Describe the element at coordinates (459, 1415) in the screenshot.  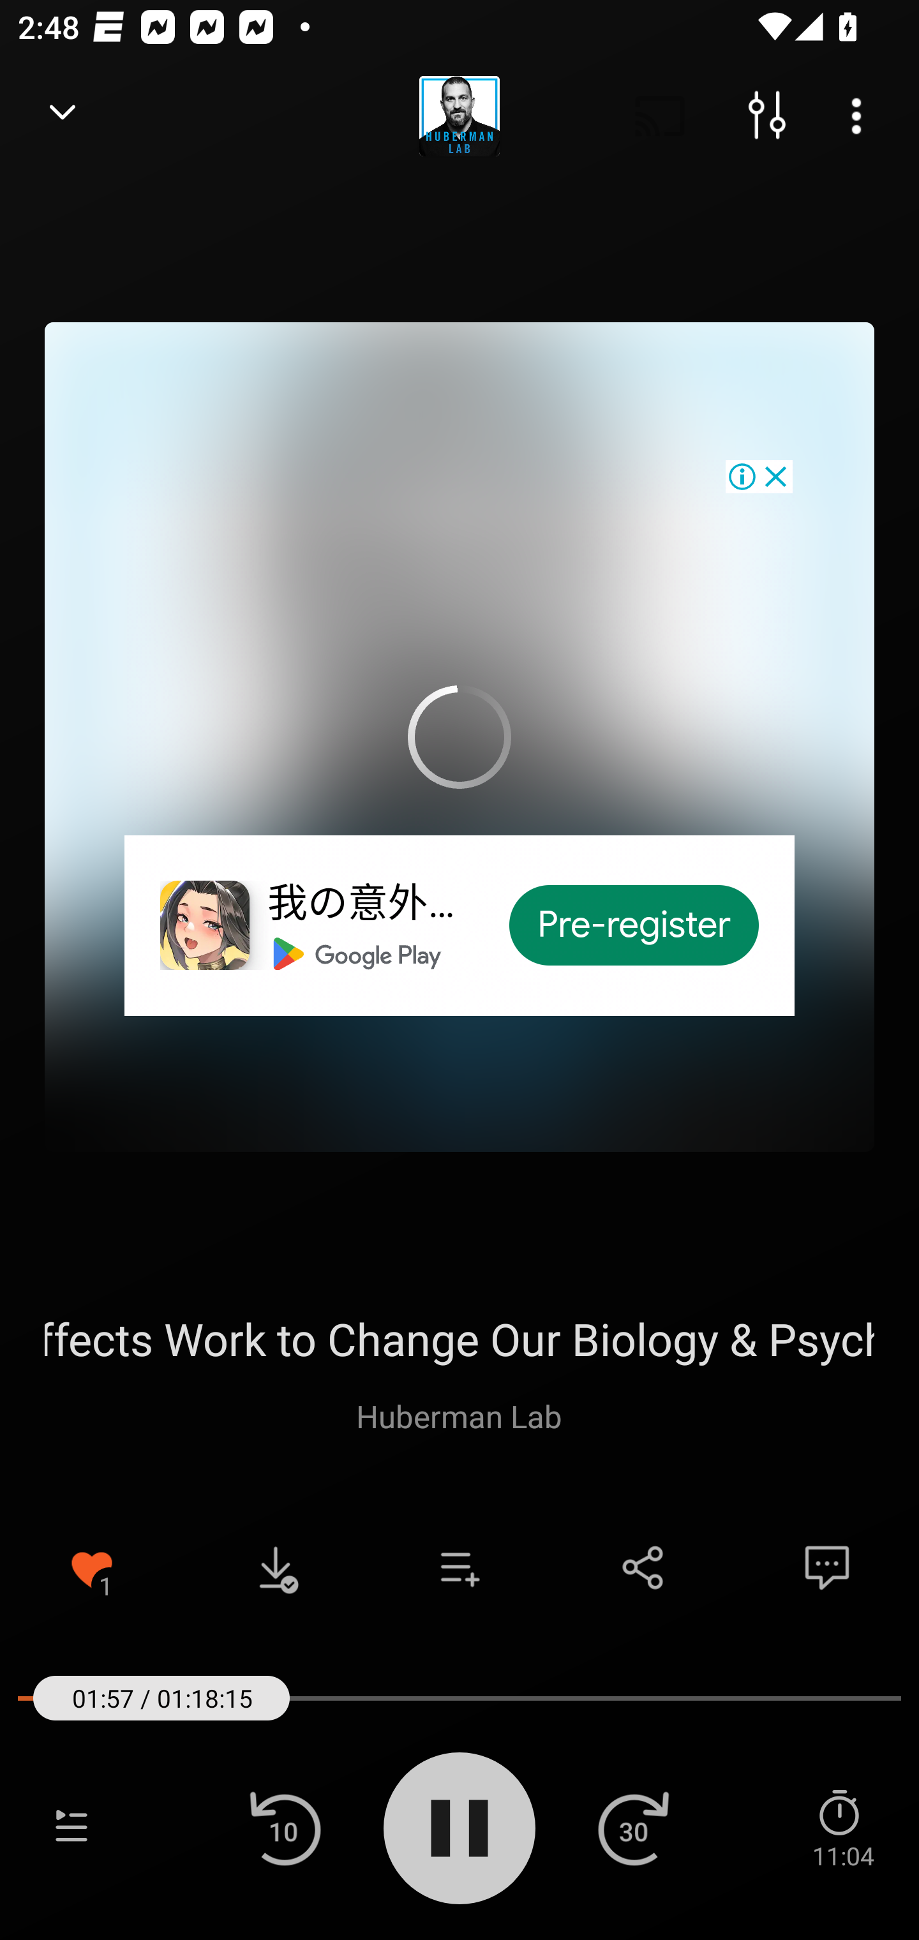
I see `Huberman Lab` at that location.